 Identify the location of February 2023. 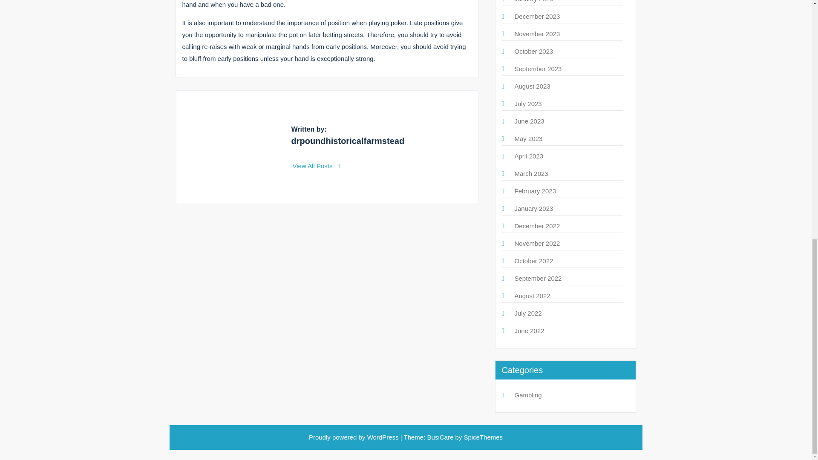
(535, 191).